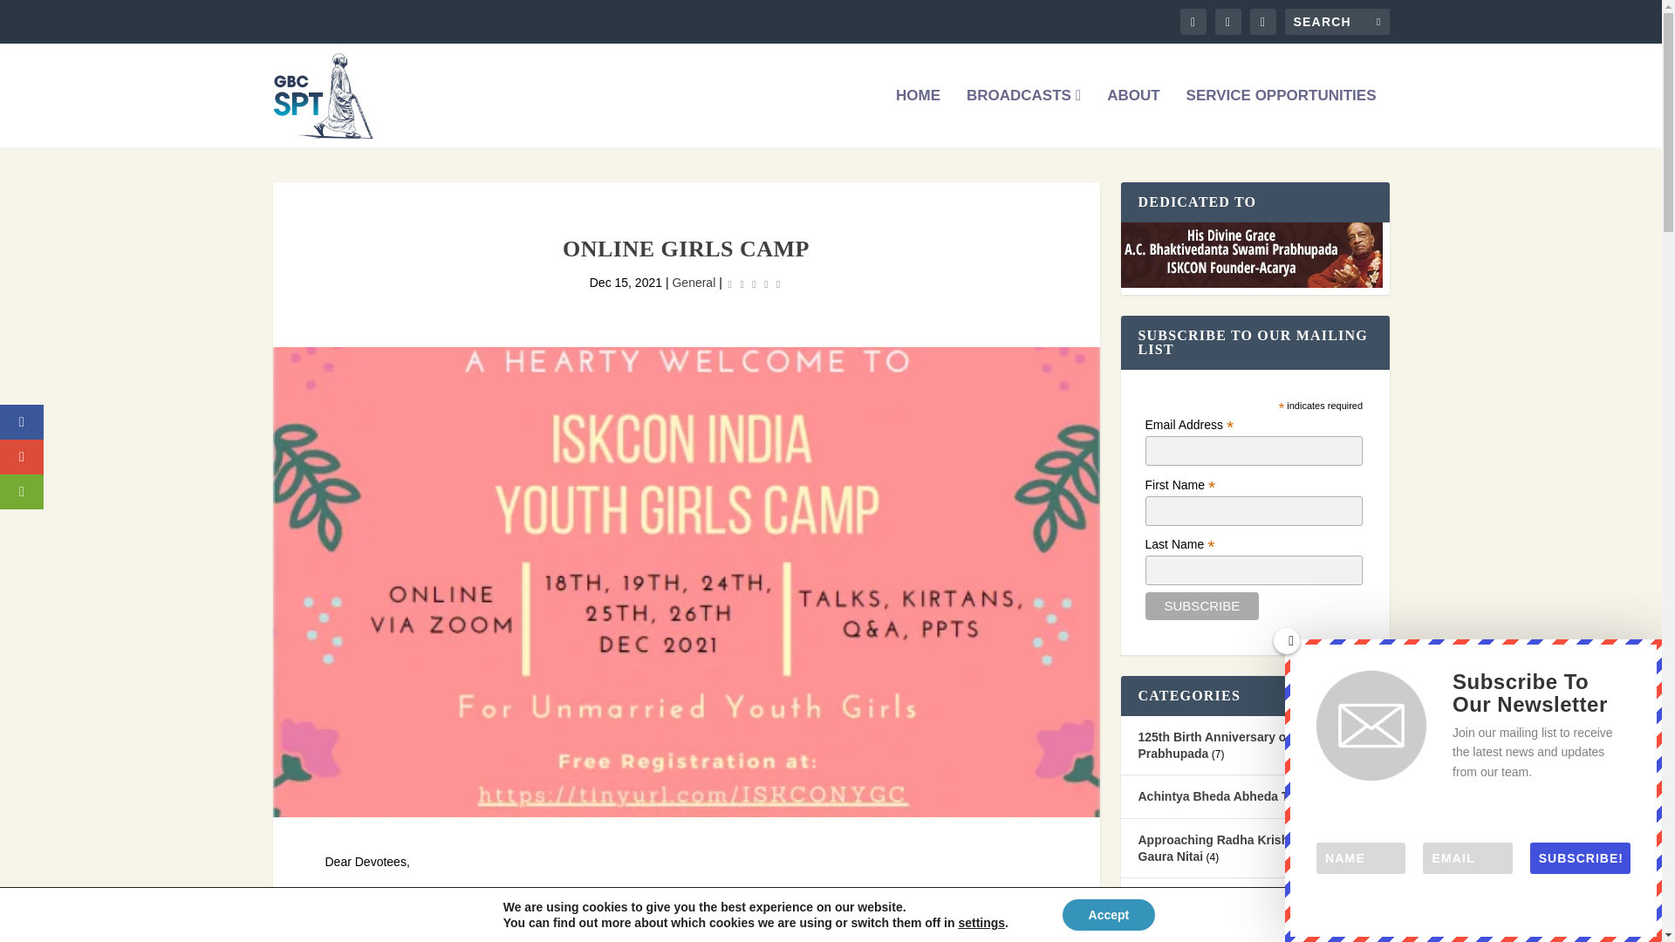 This screenshot has height=942, width=1675. Describe the element at coordinates (1281, 117) in the screenshot. I see `SERVICE OPPORTUNITIES` at that location.